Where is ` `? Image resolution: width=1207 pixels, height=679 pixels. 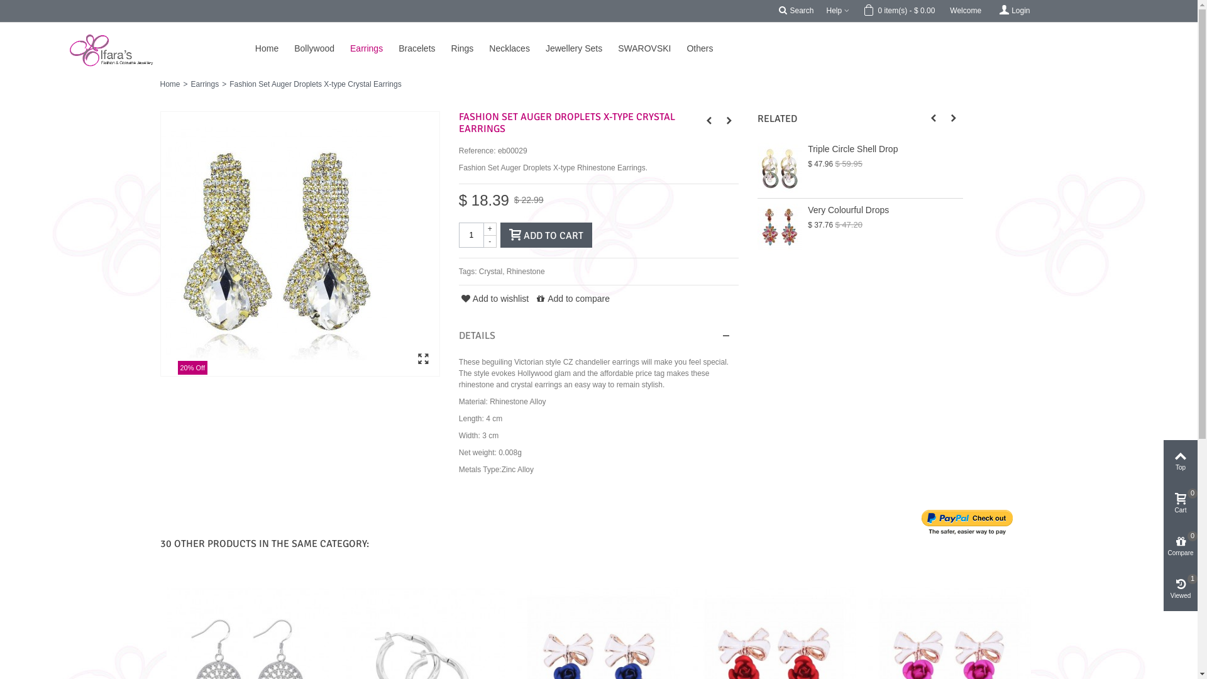
  is located at coordinates (598, 336).